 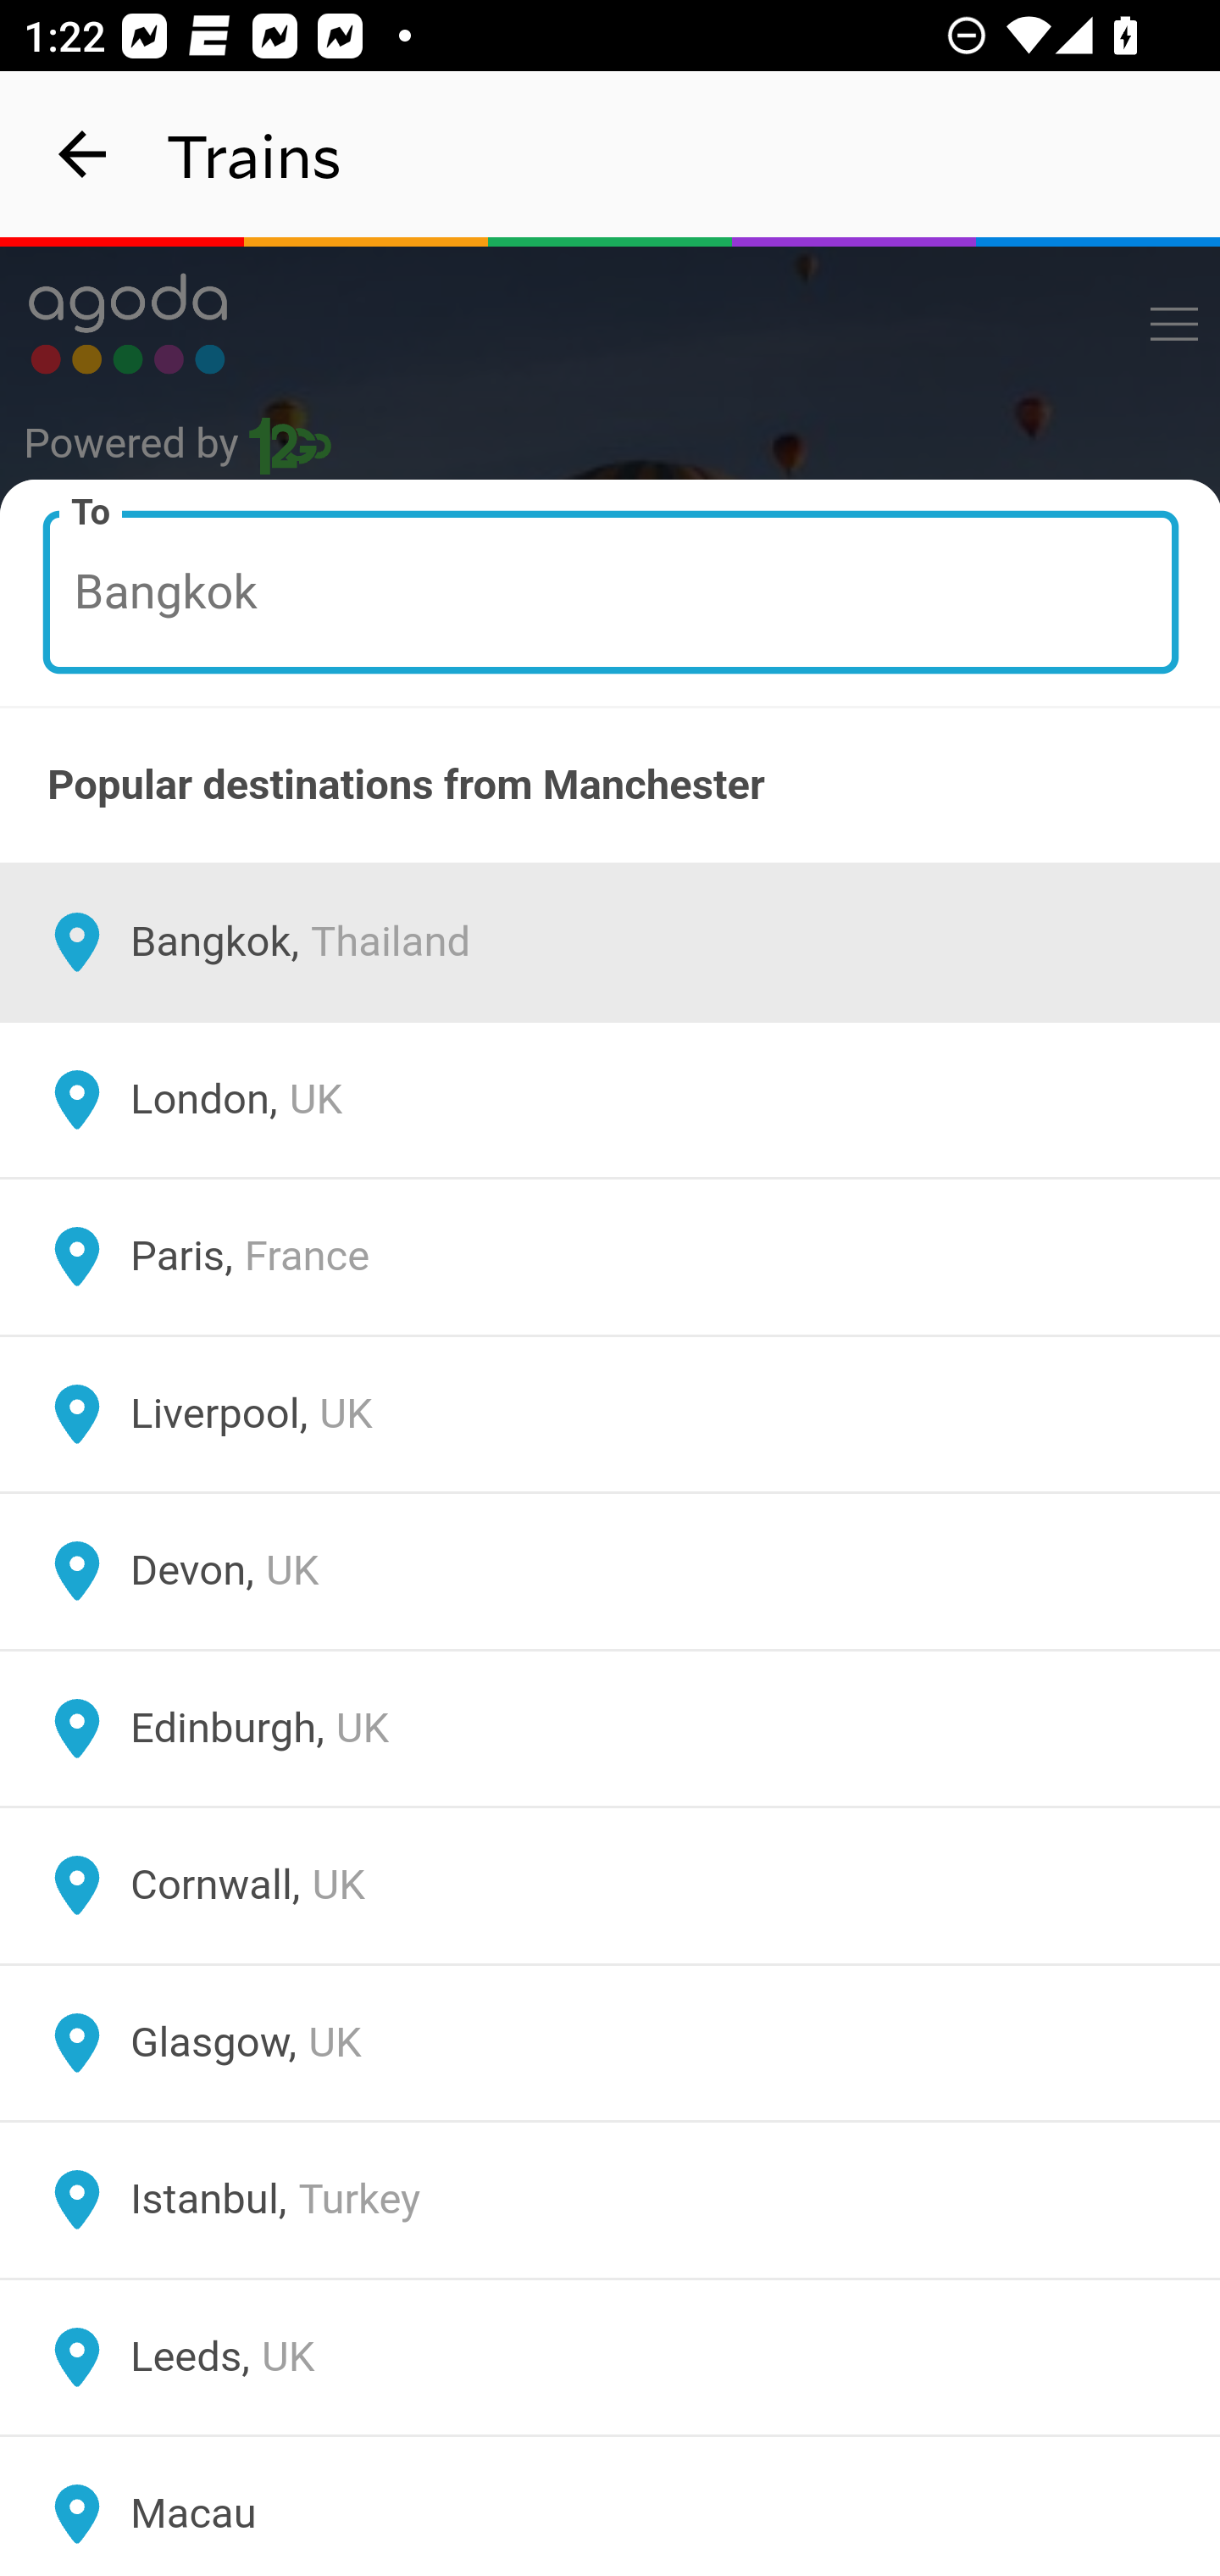 What do you see at coordinates (83, 154) in the screenshot?
I see `navigation_button` at bounding box center [83, 154].